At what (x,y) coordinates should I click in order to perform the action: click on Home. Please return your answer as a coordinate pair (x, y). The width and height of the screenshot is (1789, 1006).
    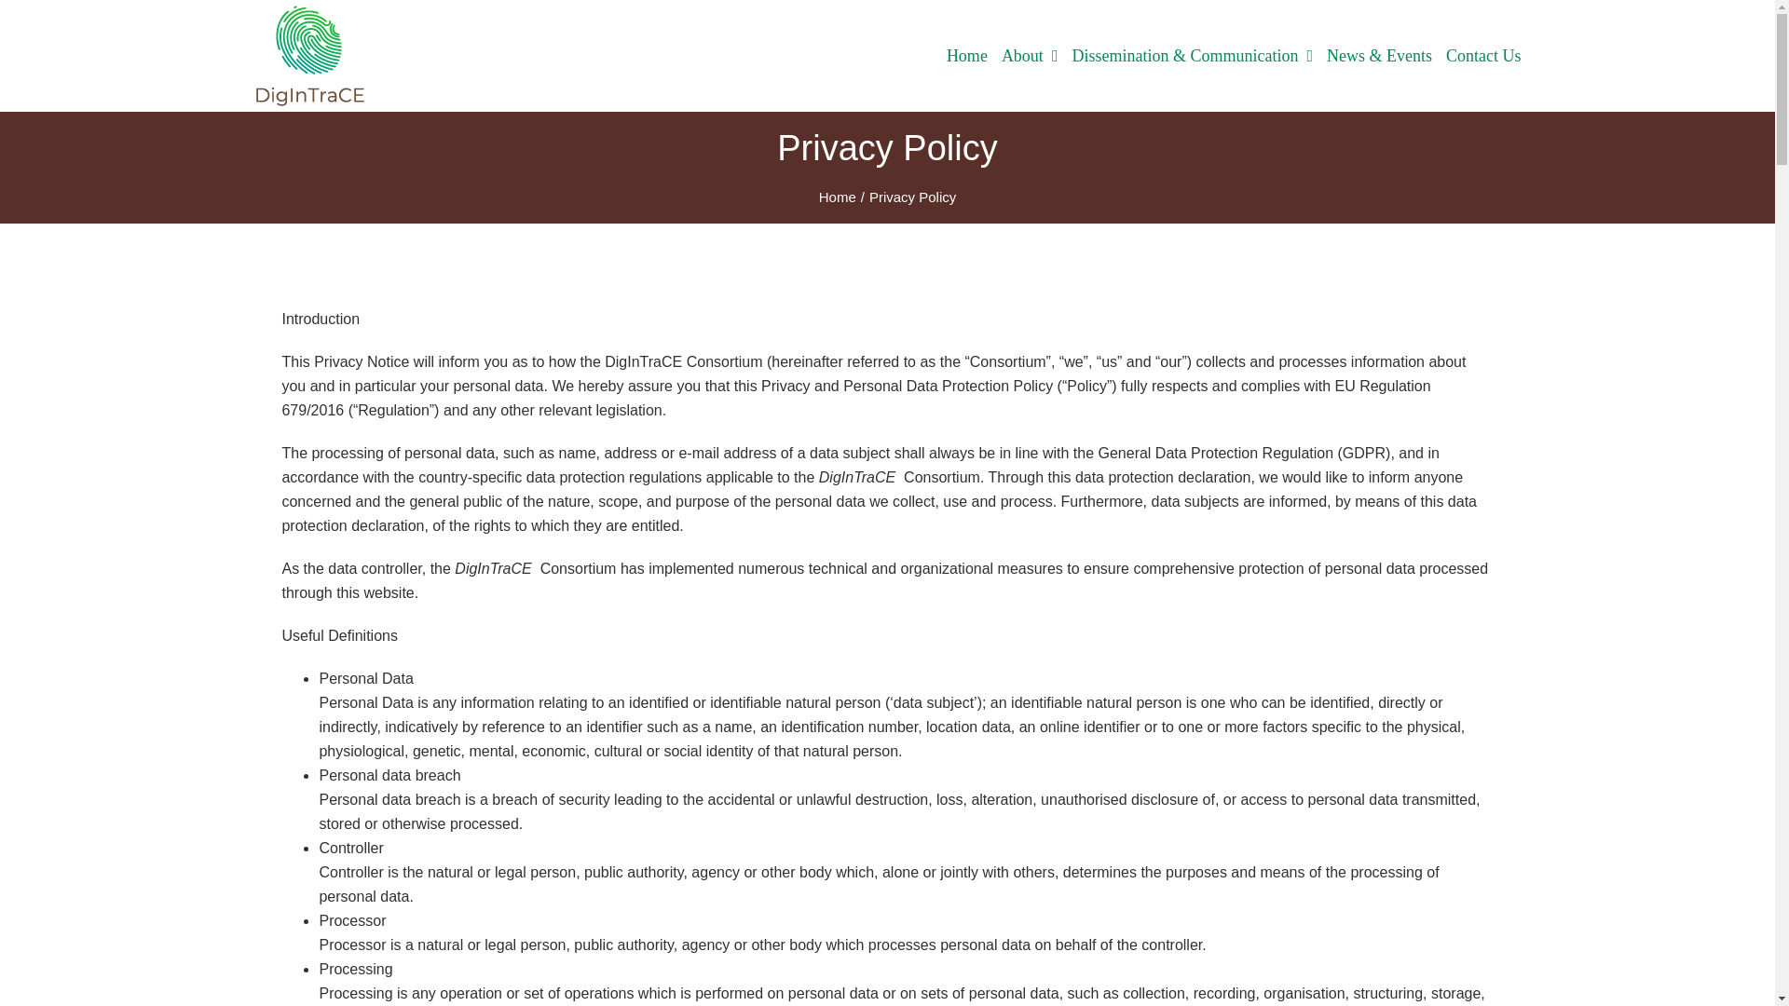
    Looking at the image, I should click on (966, 56).